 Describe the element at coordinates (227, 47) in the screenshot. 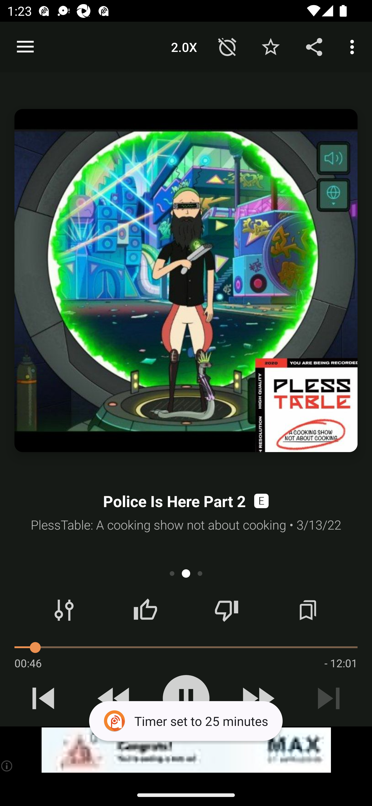

I see `Sleep Timer` at that location.